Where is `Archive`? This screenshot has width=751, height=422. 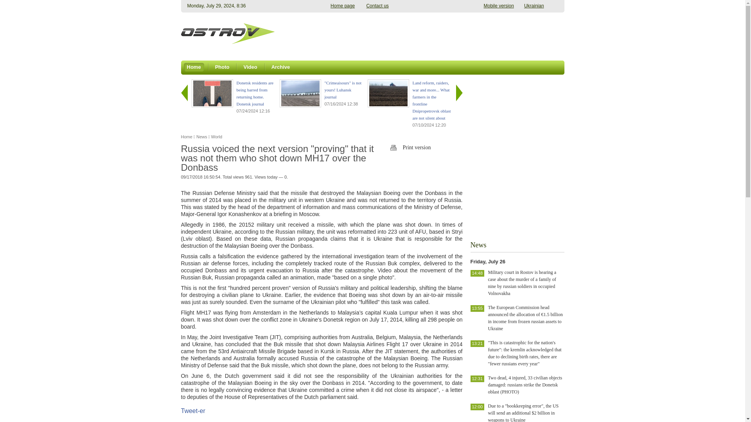 Archive is located at coordinates (281, 66).